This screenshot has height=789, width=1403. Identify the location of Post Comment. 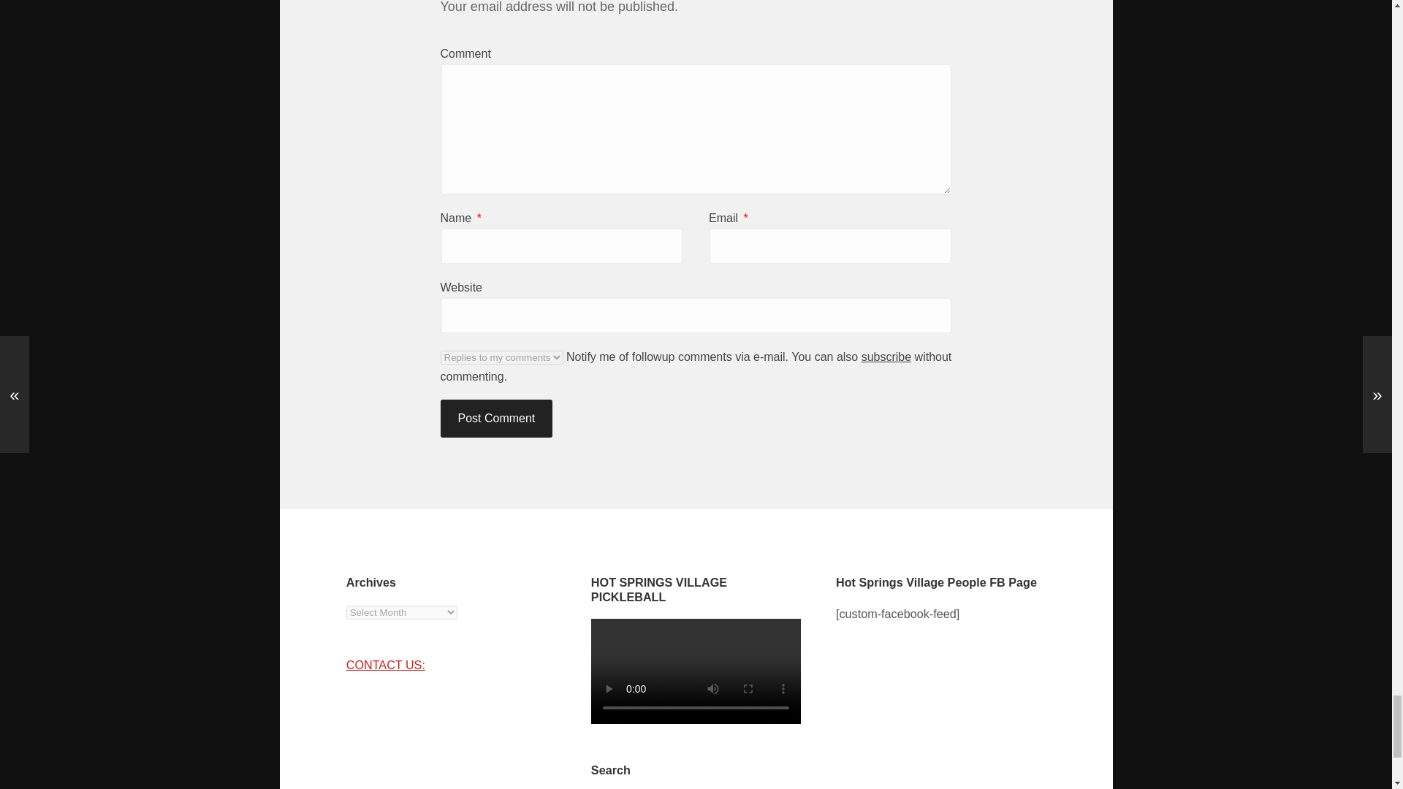
(496, 418).